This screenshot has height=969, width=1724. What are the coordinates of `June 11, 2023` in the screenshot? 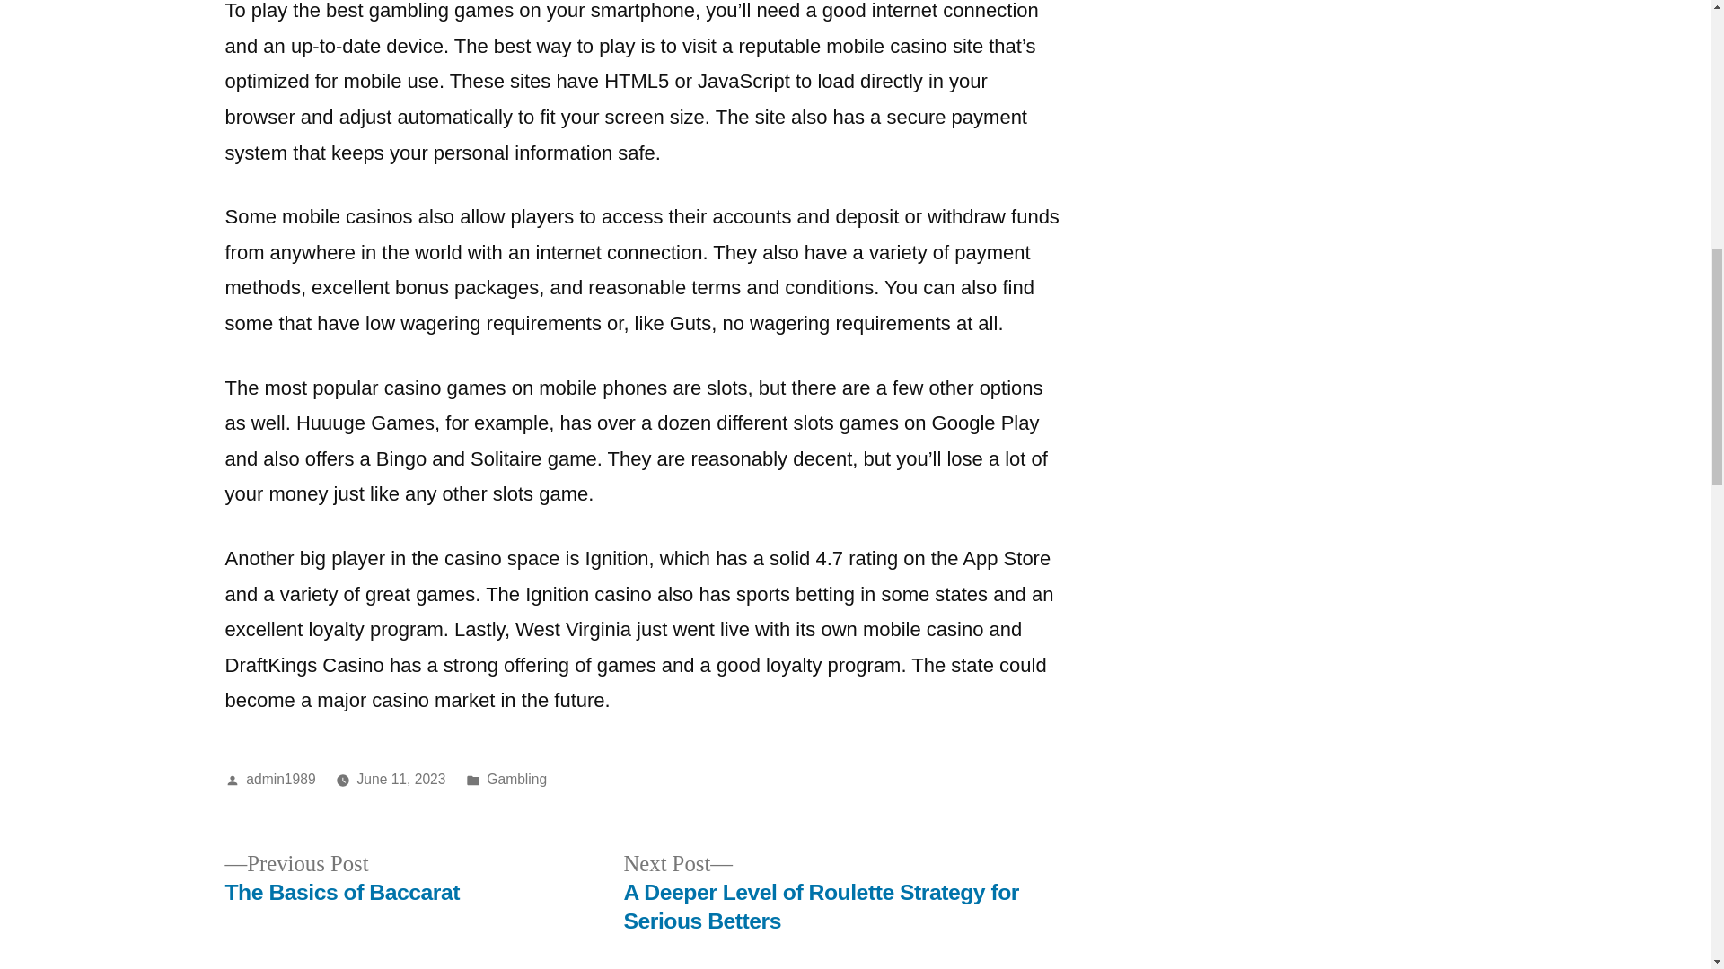 It's located at (341, 878).